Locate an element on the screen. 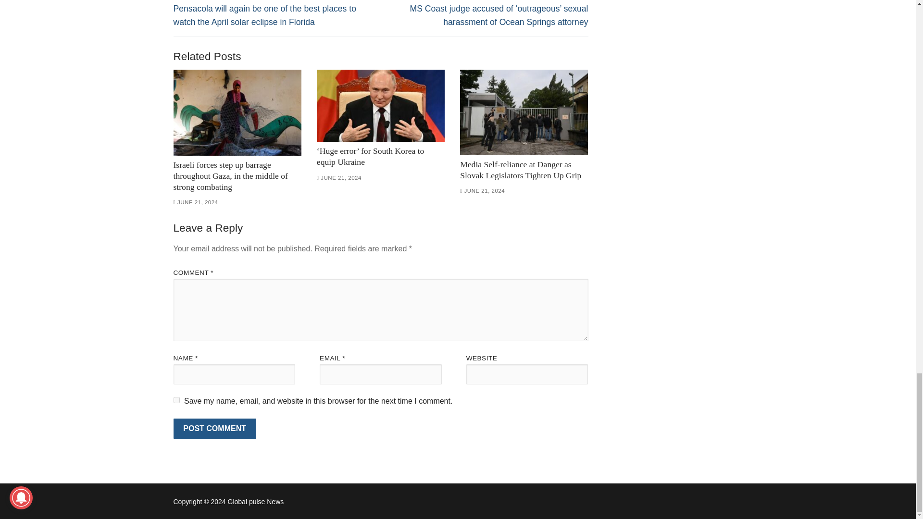 The image size is (923, 519). Post Comment is located at coordinates (214, 428).